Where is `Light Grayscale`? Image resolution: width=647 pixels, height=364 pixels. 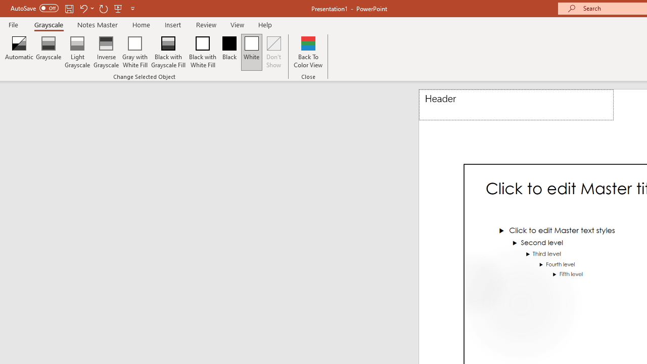 Light Grayscale is located at coordinates (77, 52).